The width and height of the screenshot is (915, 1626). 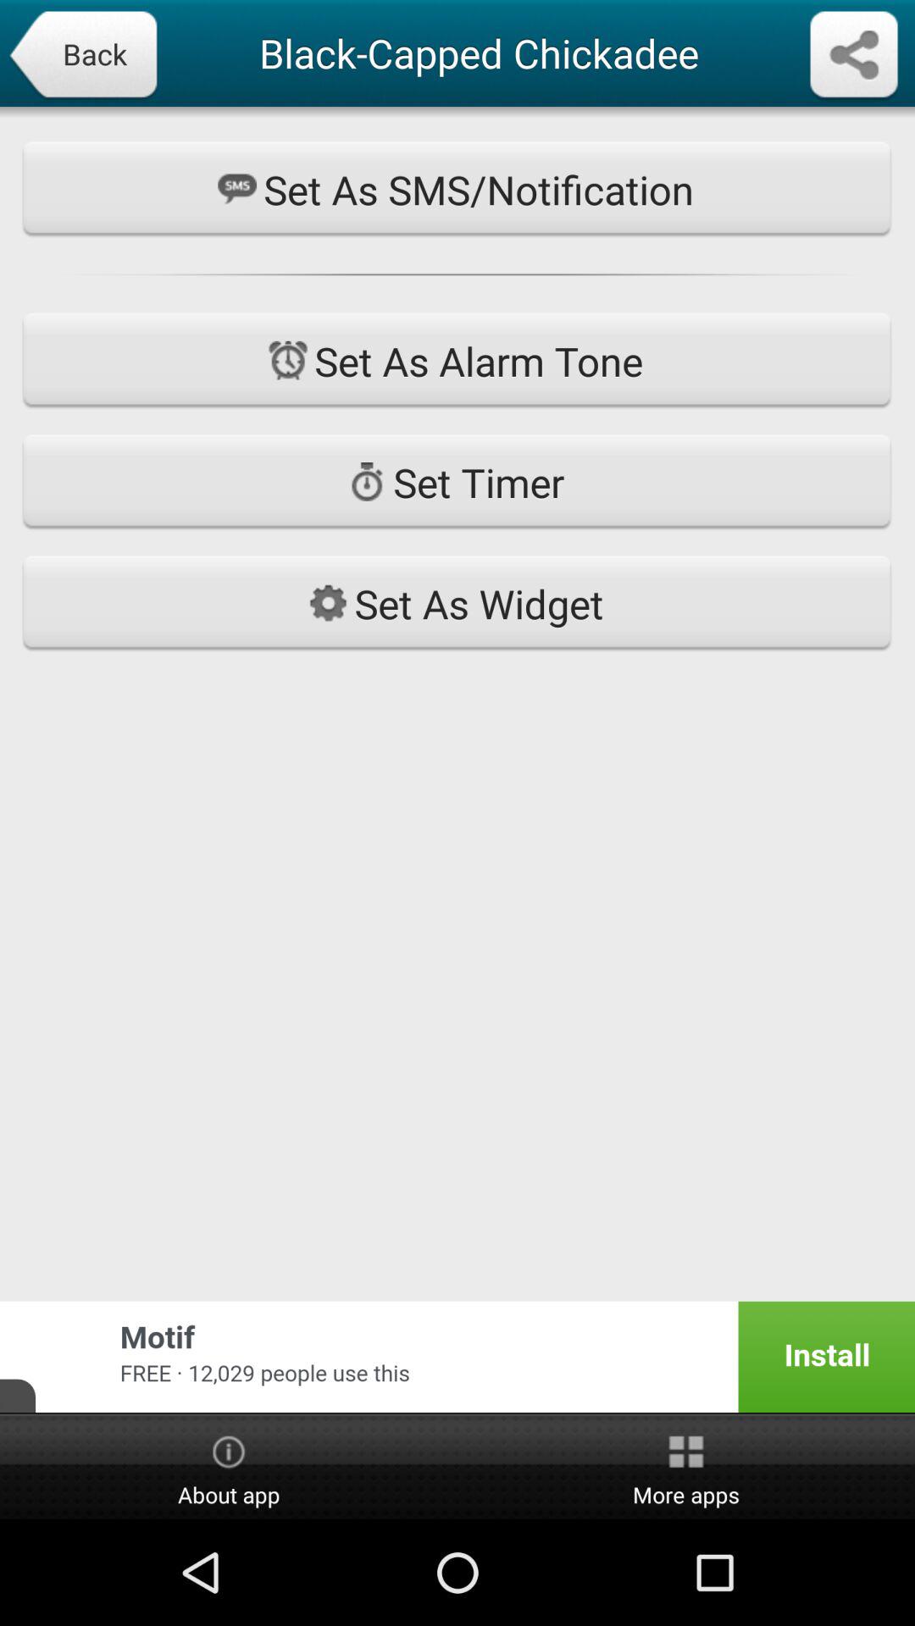 What do you see at coordinates (229, 1468) in the screenshot?
I see `press the item to the left of more apps icon` at bounding box center [229, 1468].